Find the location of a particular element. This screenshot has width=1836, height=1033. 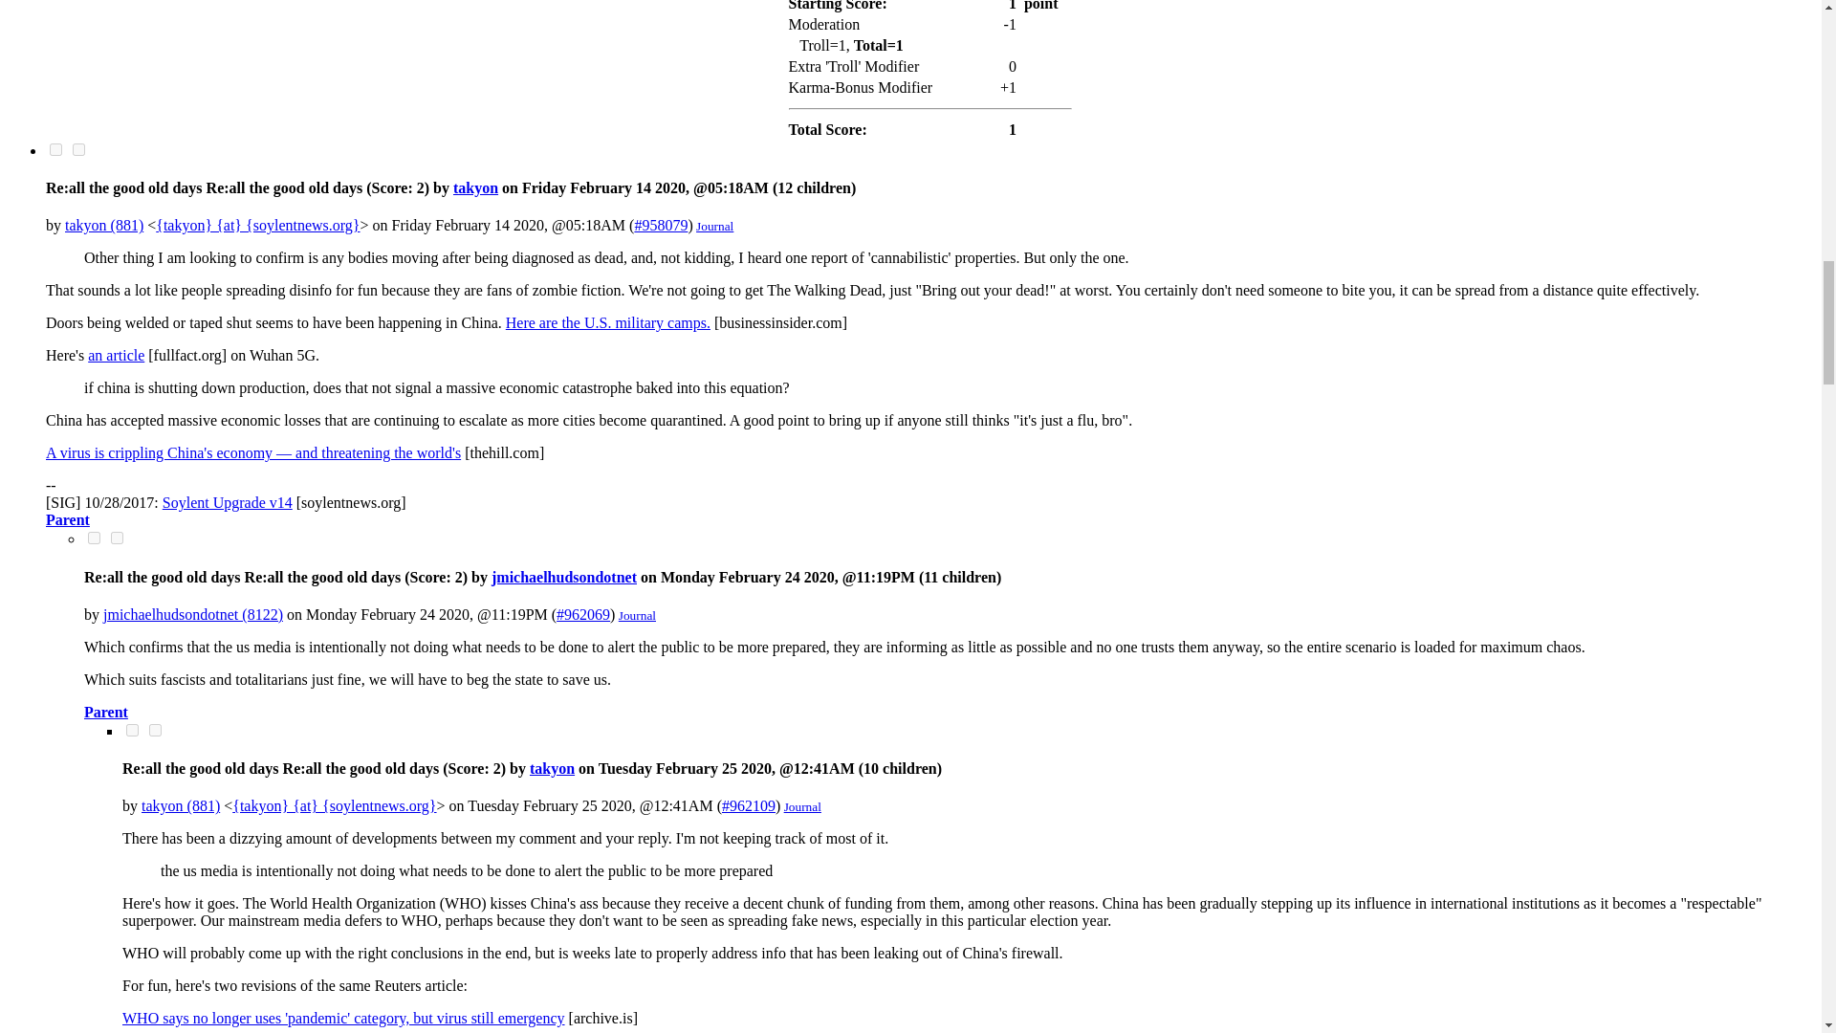

on is located at coordinates (117, 538).